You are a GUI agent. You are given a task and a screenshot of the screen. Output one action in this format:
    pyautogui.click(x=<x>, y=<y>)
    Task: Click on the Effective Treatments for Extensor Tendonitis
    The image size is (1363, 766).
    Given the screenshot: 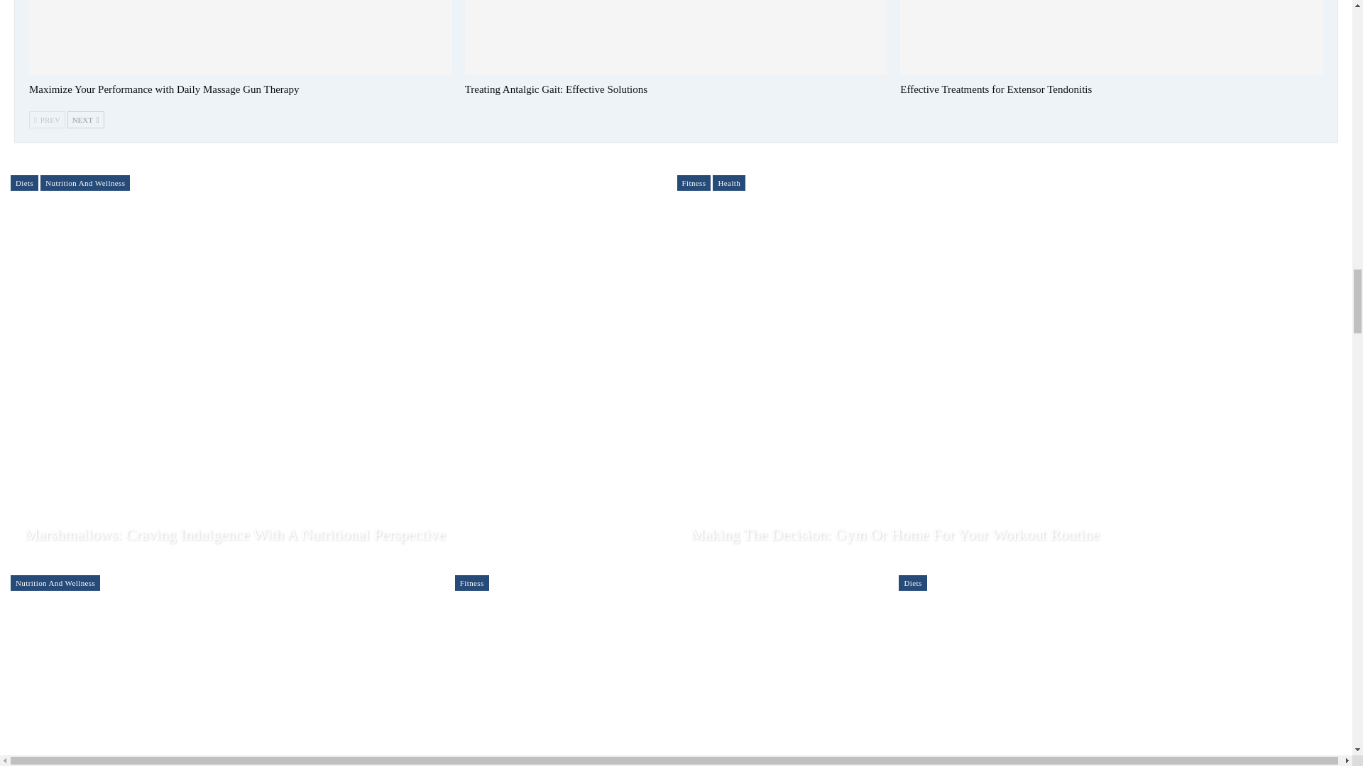 What is the action you would take?
    pyautogui.click(x=995, y=89)
    